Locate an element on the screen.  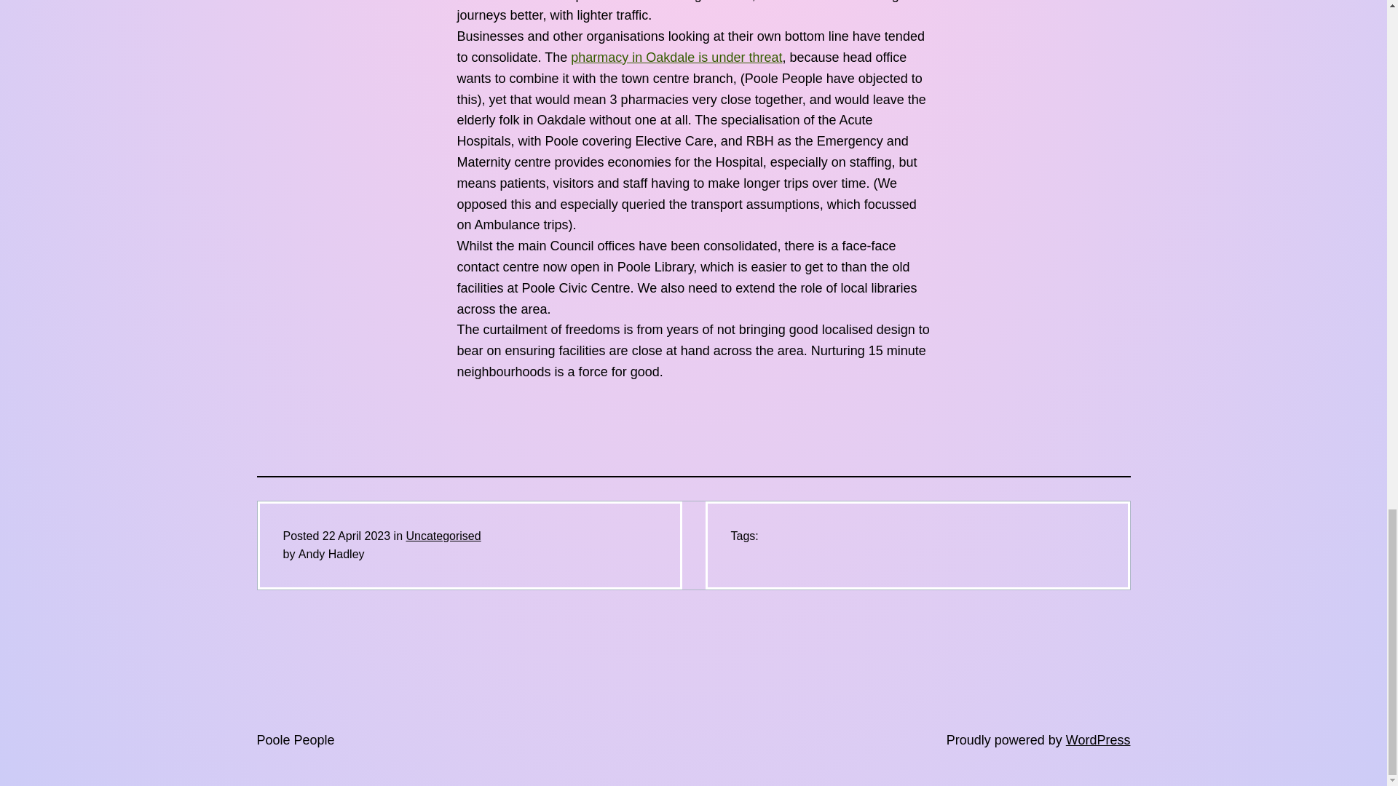
WordPress is located at coordinates (1098, 739).